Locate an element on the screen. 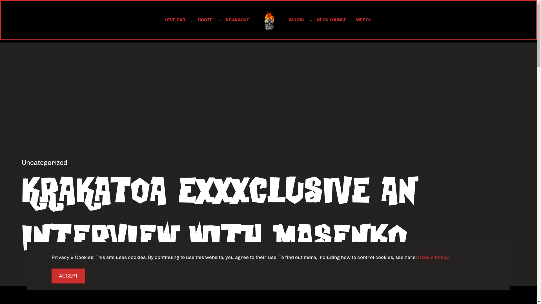 Image resolution: width=541 pixels, height=304 pixels. MUSIC is located at coordinates (296, 20).